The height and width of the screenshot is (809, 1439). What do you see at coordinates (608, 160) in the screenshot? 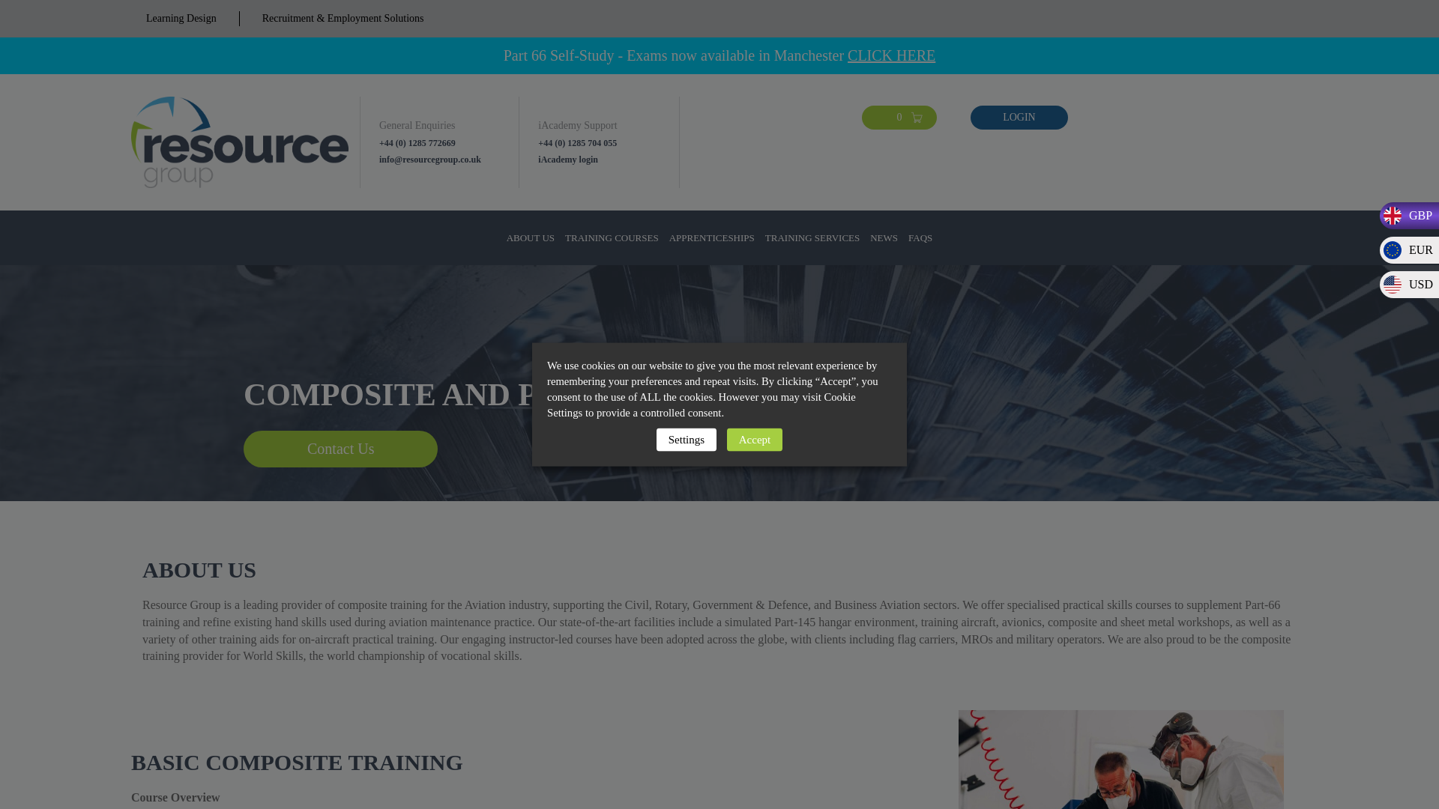
I see `iAcademy login` at bounding box center [608, 160].